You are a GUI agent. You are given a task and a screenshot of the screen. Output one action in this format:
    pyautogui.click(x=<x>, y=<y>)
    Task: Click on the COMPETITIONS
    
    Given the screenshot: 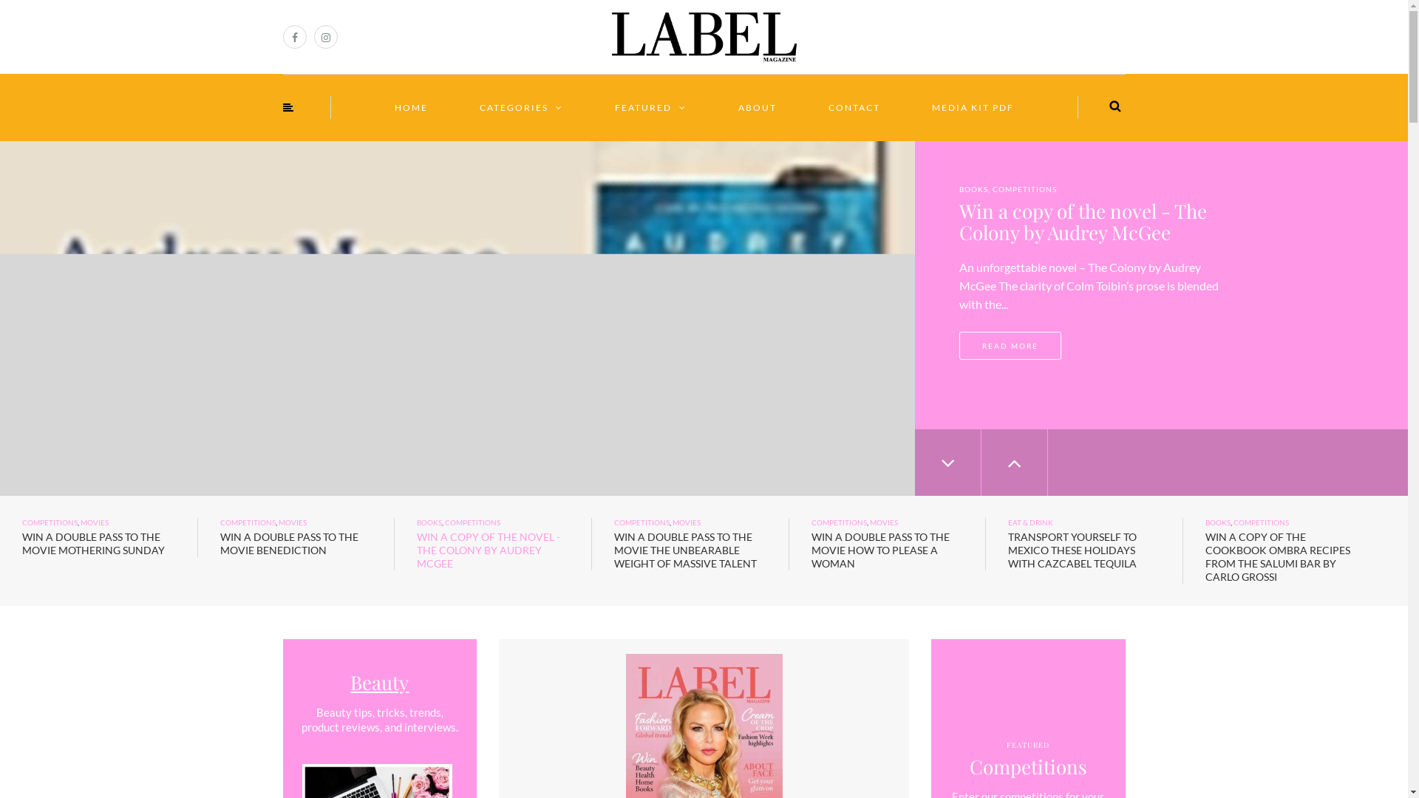 What is the action you would take?
    pyautogui.click(x=473, y=522)
    